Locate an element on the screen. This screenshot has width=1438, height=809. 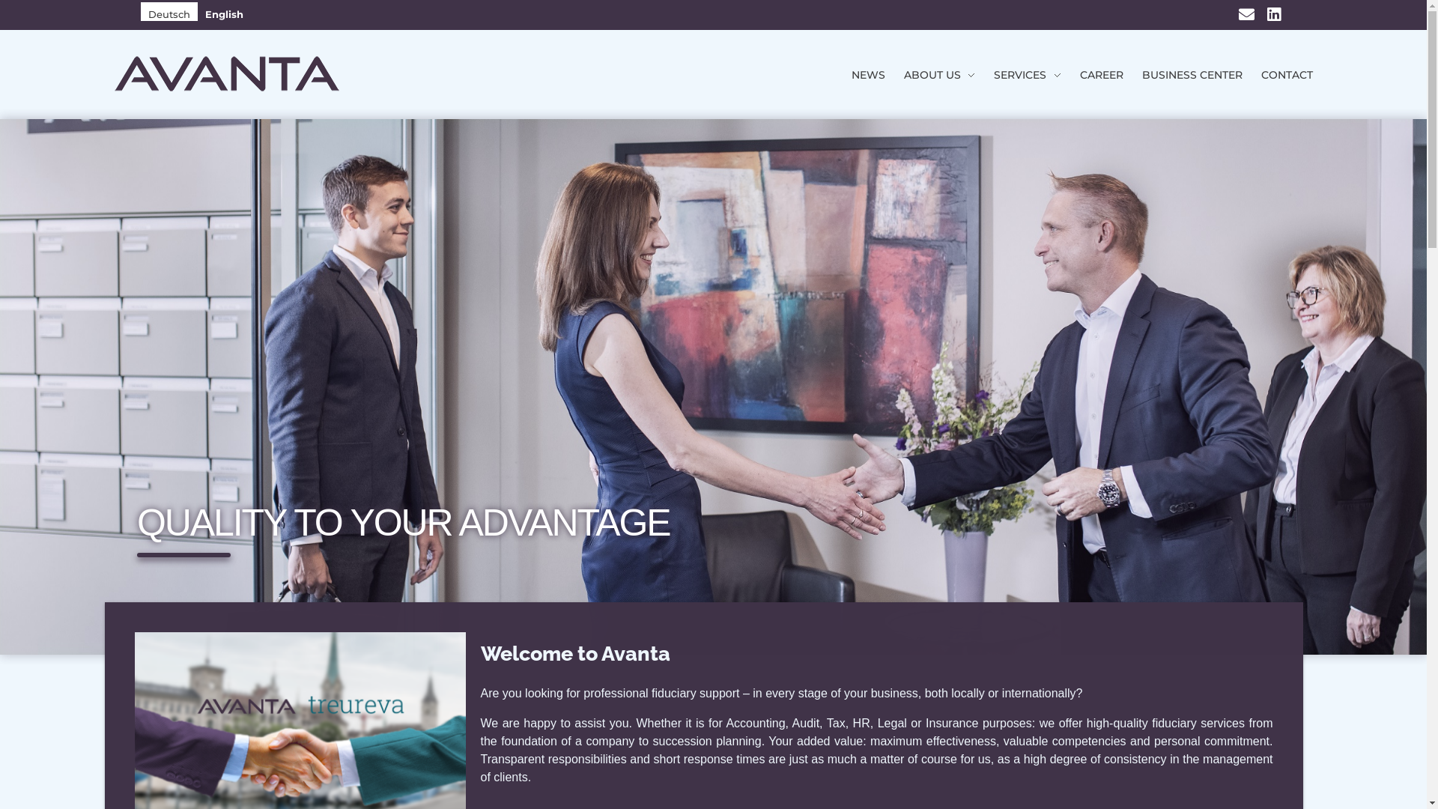
Deutsch is located at coordinates (169, 12).